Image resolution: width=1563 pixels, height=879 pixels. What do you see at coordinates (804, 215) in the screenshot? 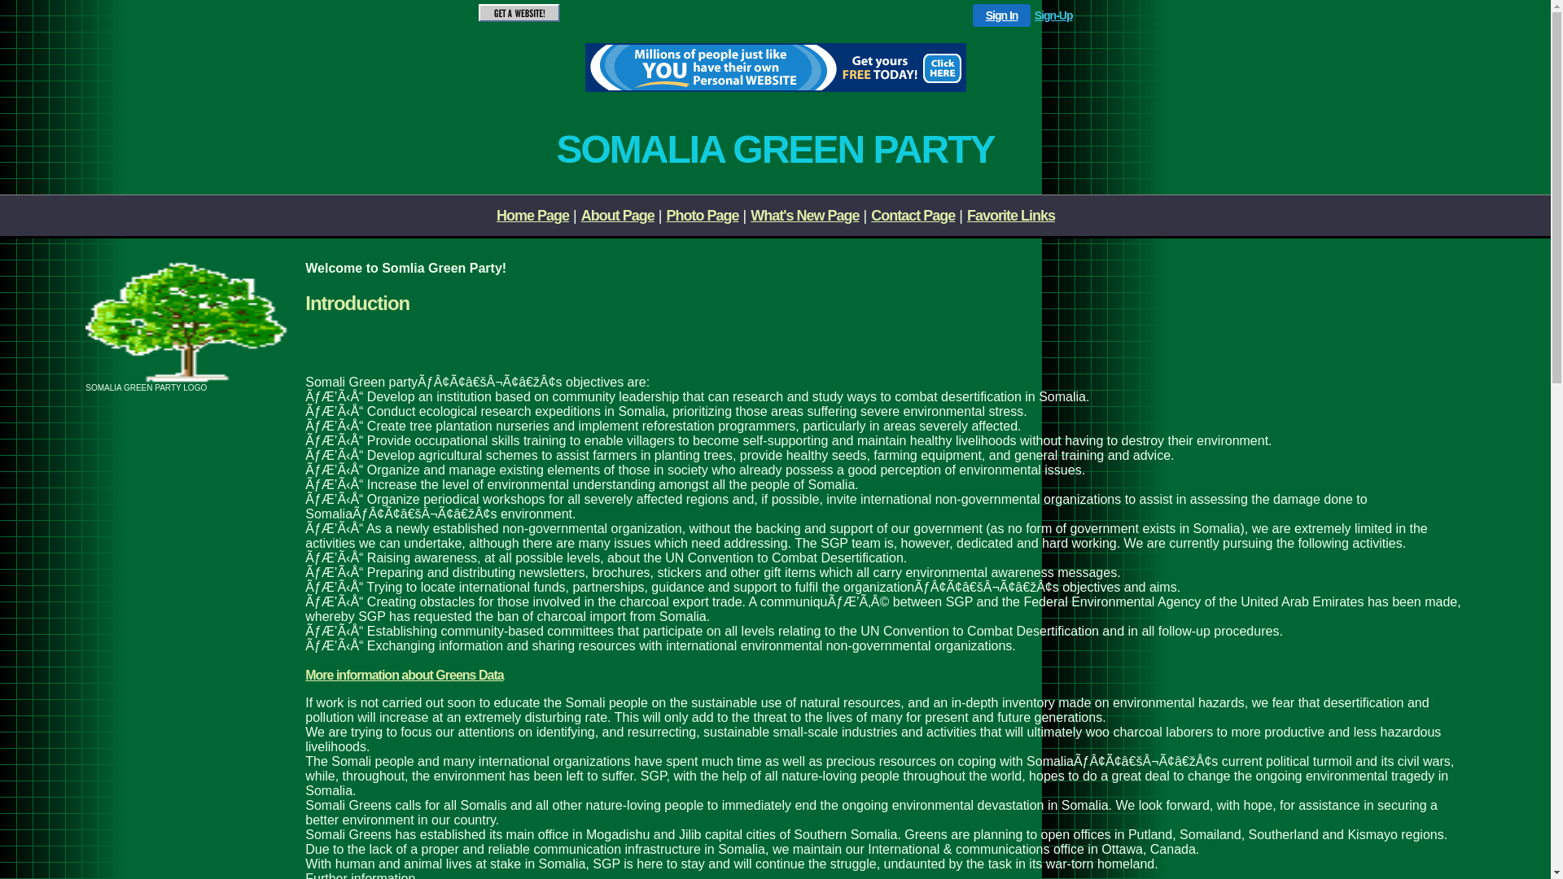
I see `What's New Page` at bounding box center [804, 215].